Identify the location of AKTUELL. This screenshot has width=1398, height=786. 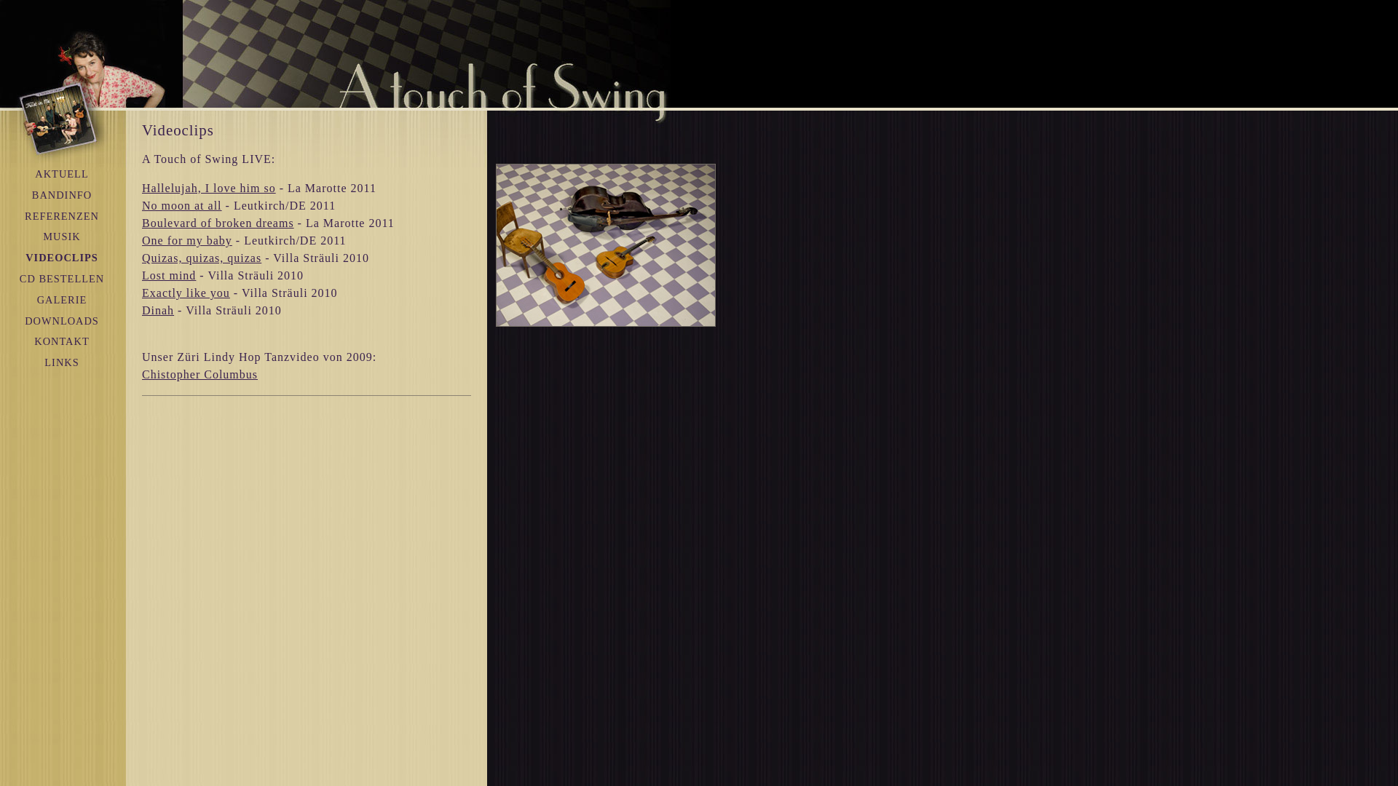
(61, 174).